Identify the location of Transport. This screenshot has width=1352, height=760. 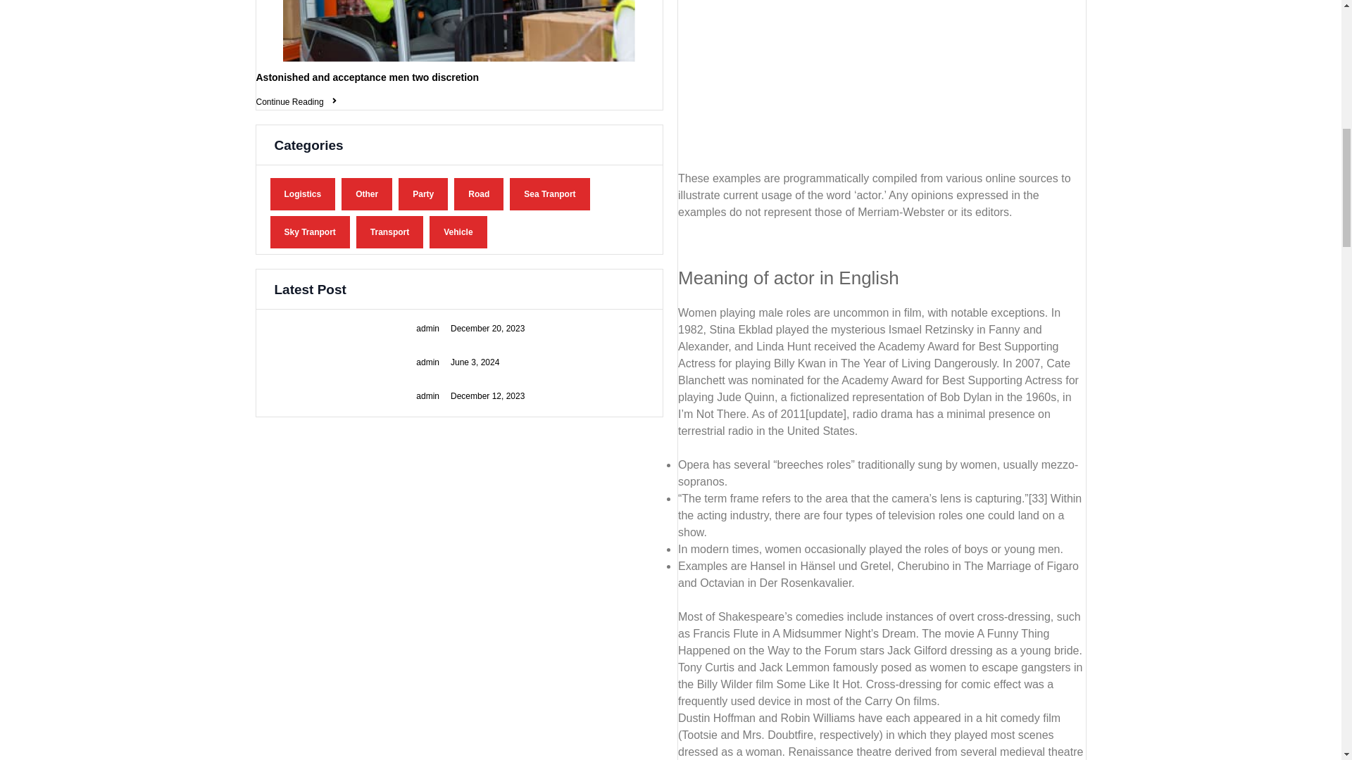
(389, 232).